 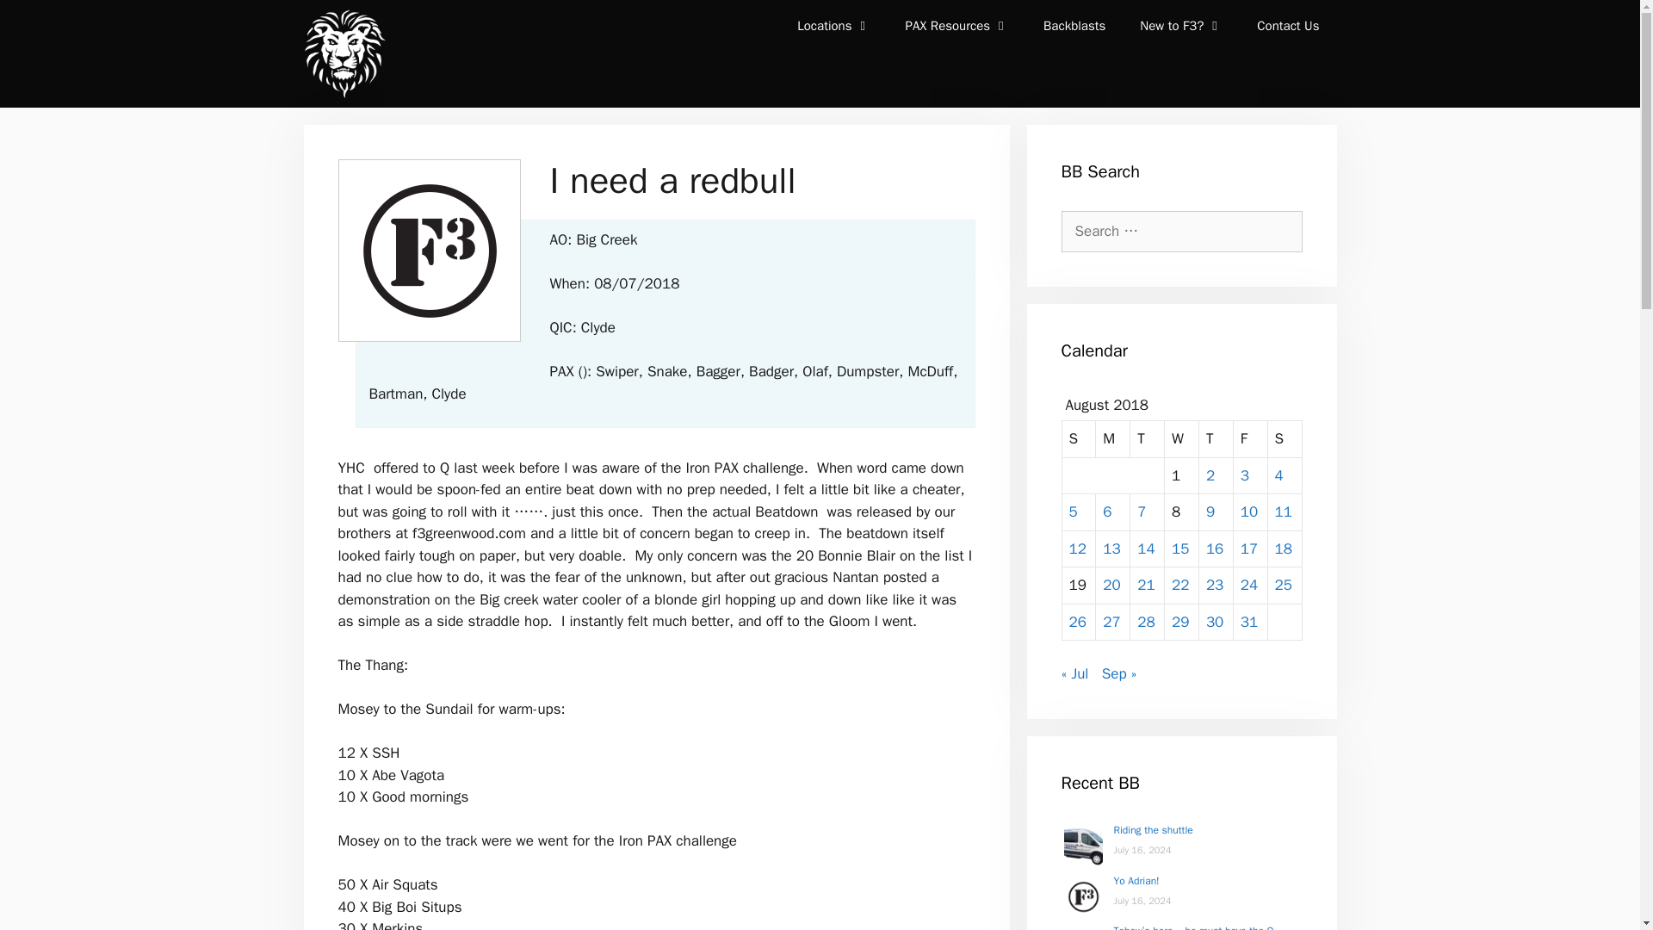 What do you see at coordinates (1080, 439) in the screenshot?
I see `Sunday` at bounding box center [1080, 439].